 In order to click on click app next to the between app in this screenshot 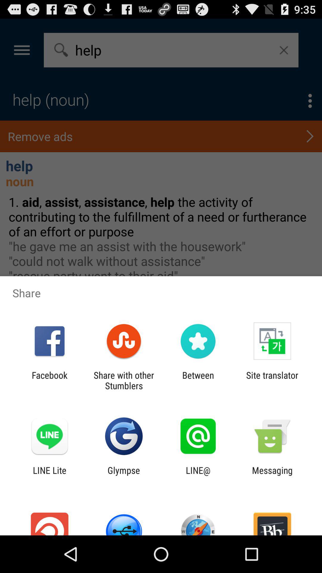, I will do `click(272, 380)`.